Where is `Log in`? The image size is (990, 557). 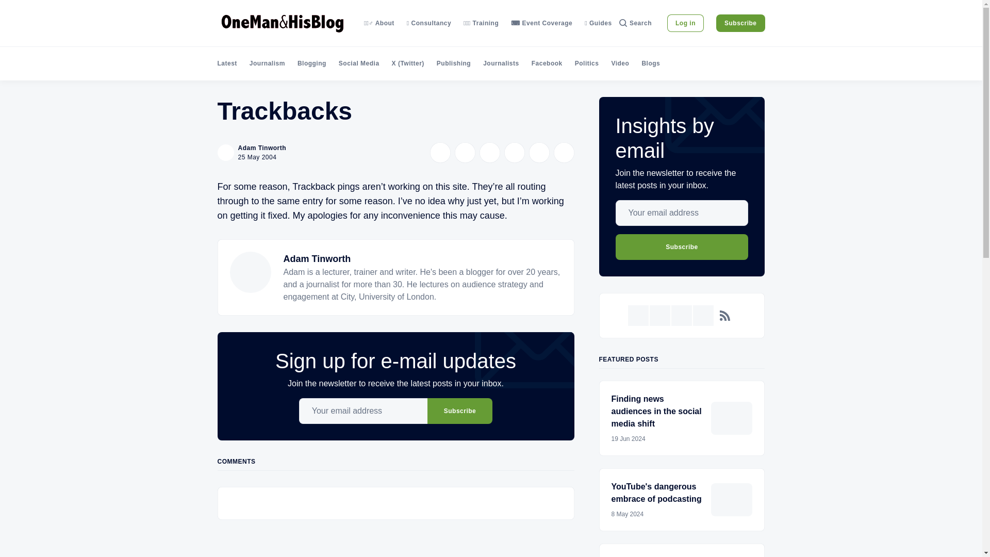 Log in is located at coordinates (686, 23).